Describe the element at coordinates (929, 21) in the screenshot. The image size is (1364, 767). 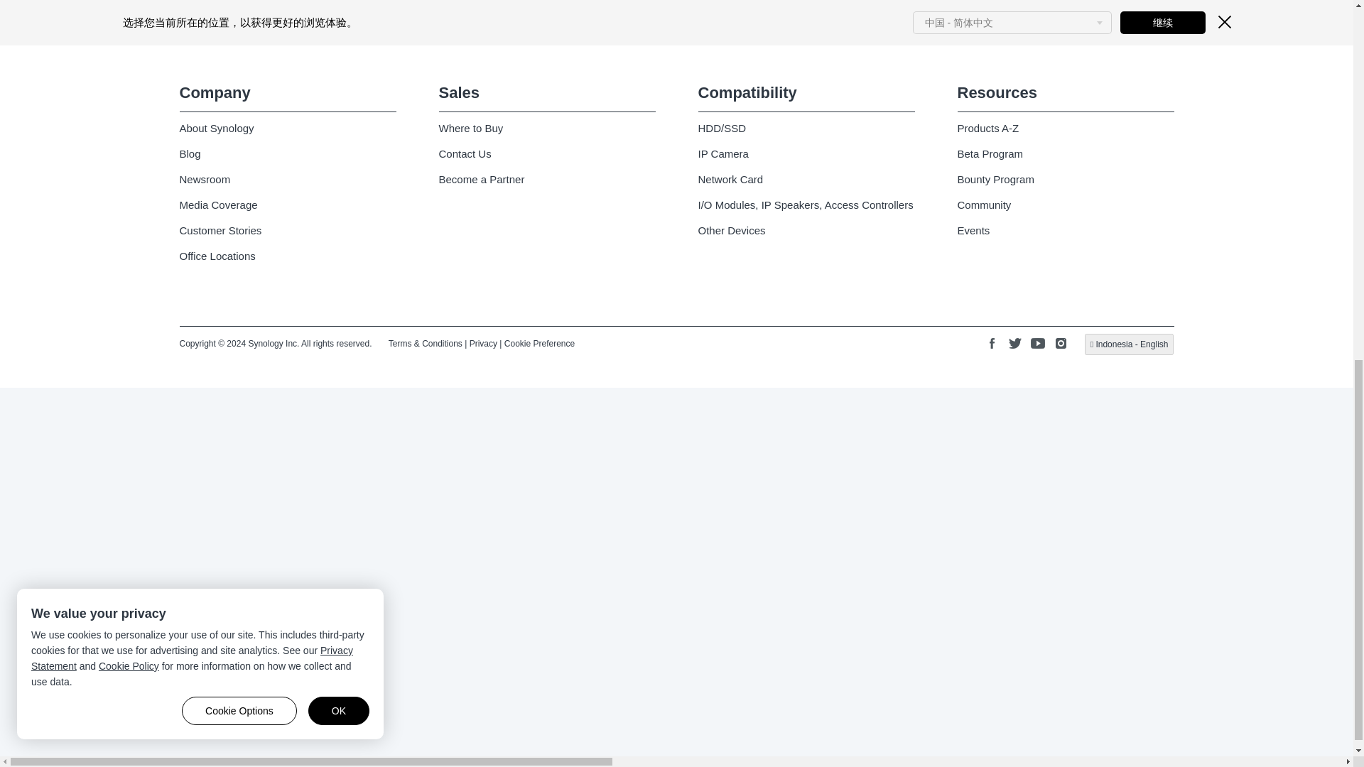
I see `Navigate to Downloads` at that location.